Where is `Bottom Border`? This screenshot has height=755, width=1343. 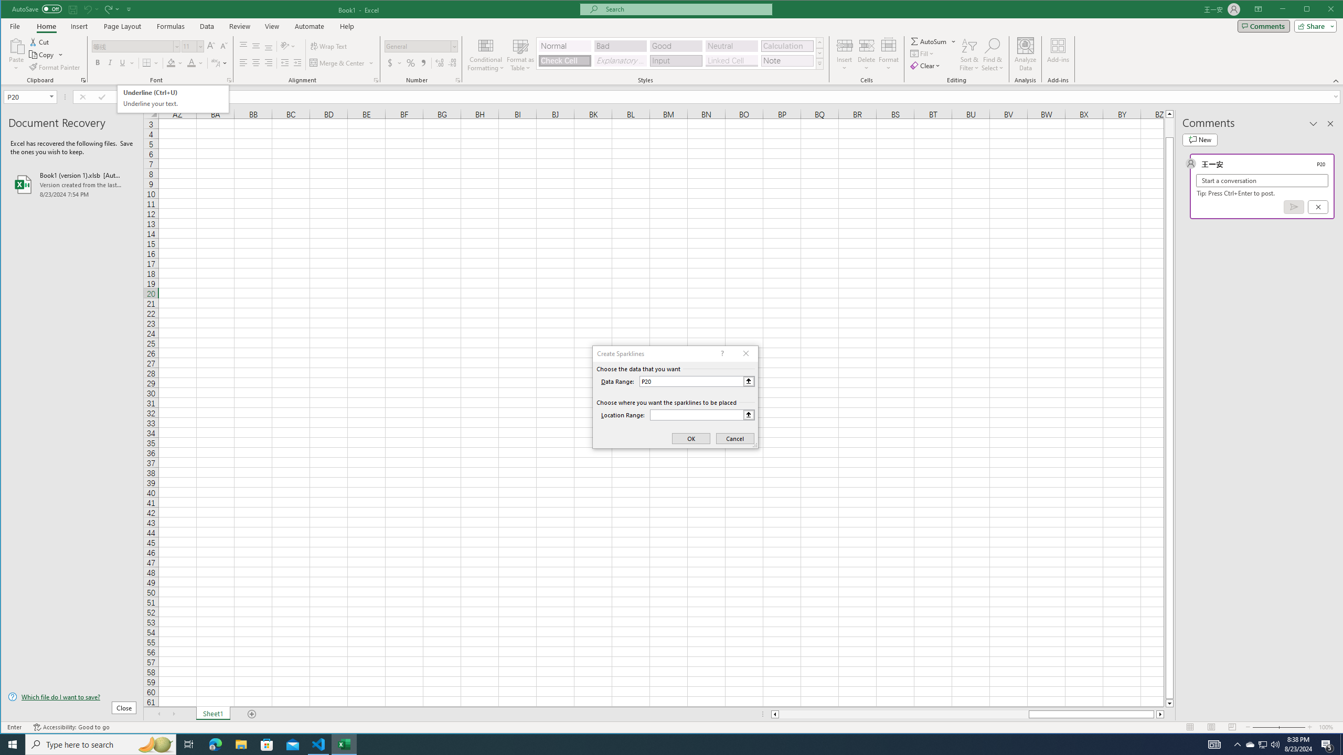
Bottom Border is located at coordinates (147, 63).